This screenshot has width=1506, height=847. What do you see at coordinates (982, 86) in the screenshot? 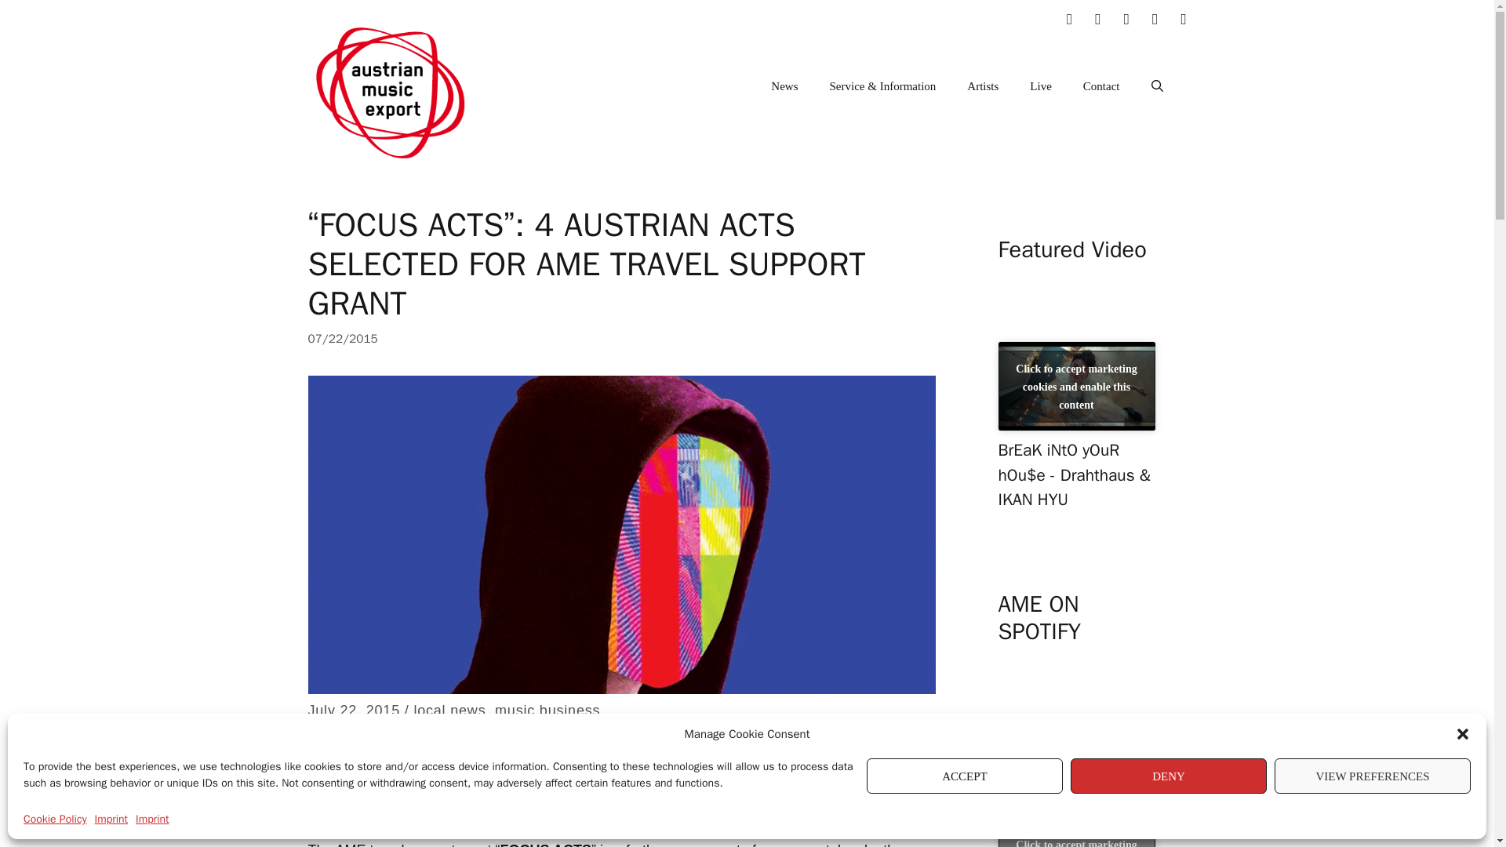
I see `Artists` at bounding box center [982, 86].